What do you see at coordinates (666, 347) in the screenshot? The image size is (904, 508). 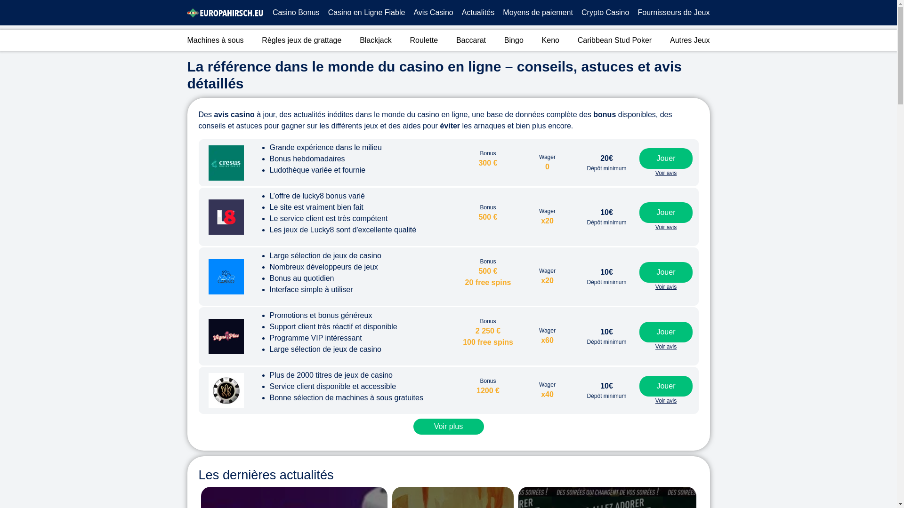 I see `Voir avis` at bounding box center [666, 347].